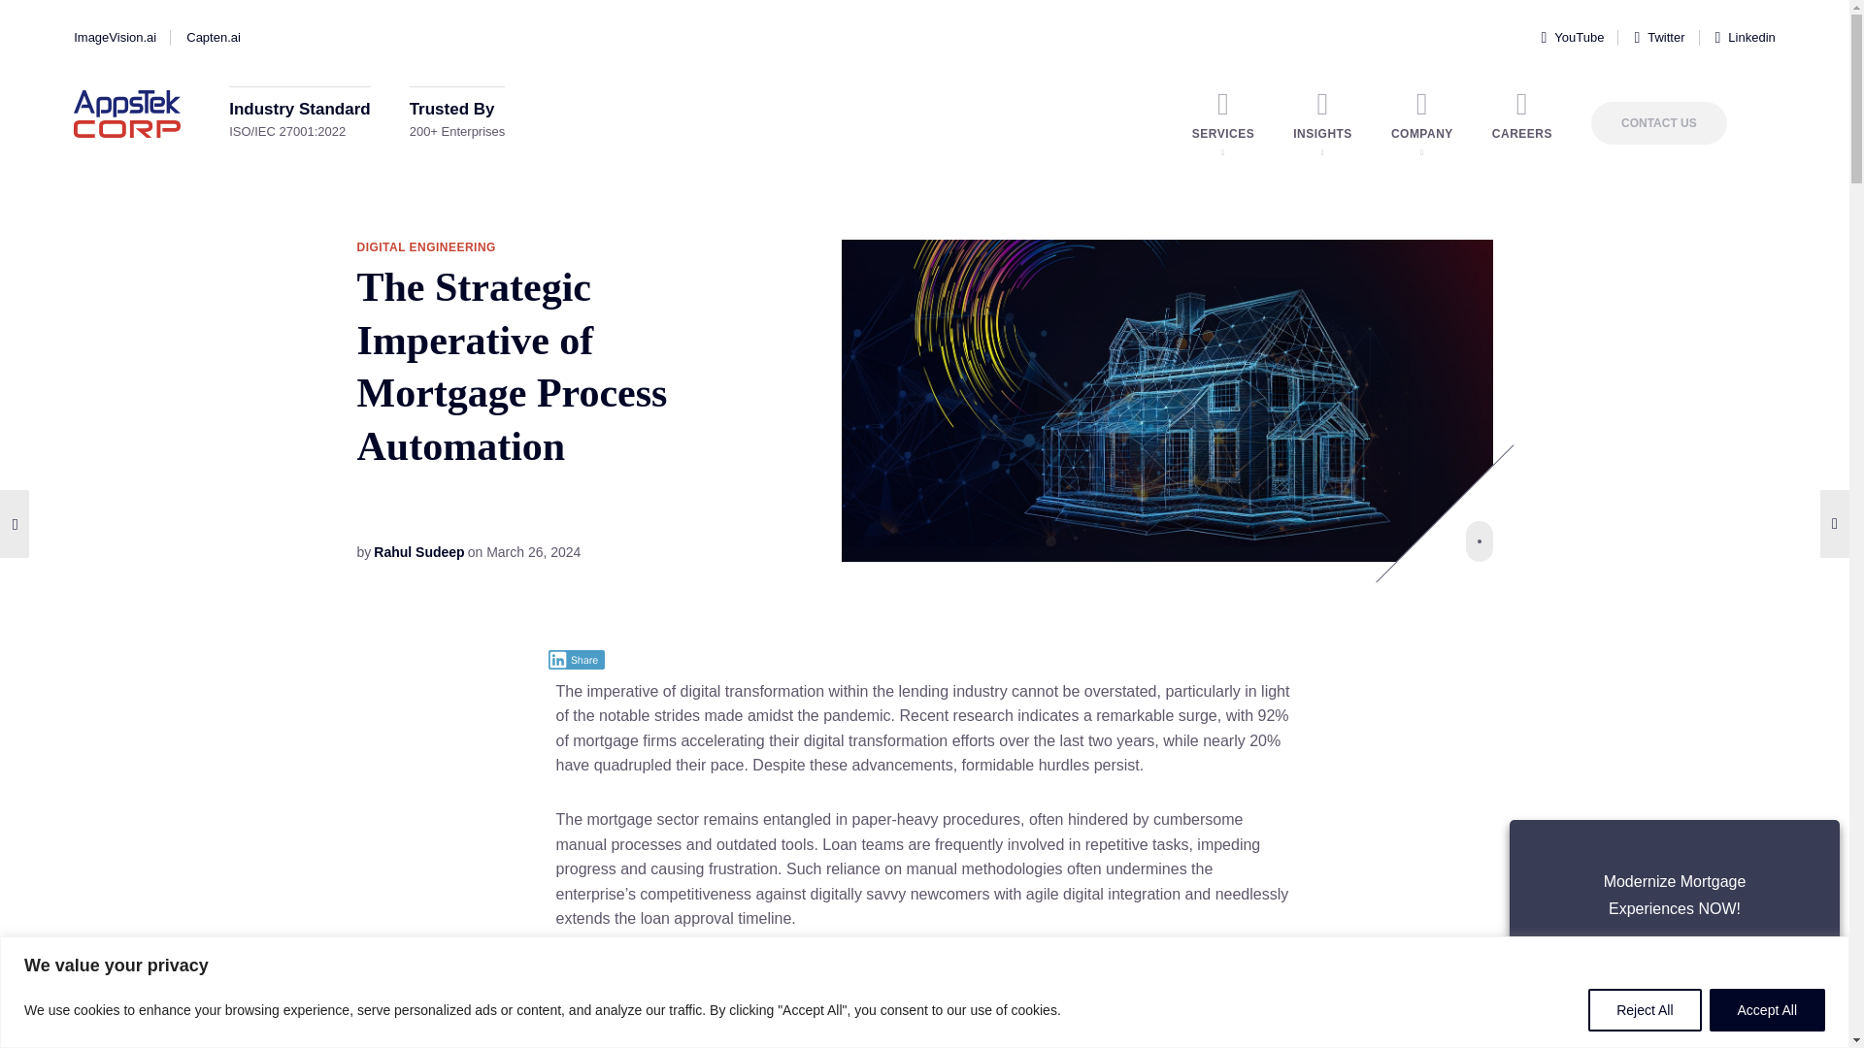  I want to click on Posts by Rahul Sudeep, so click(419, 551).